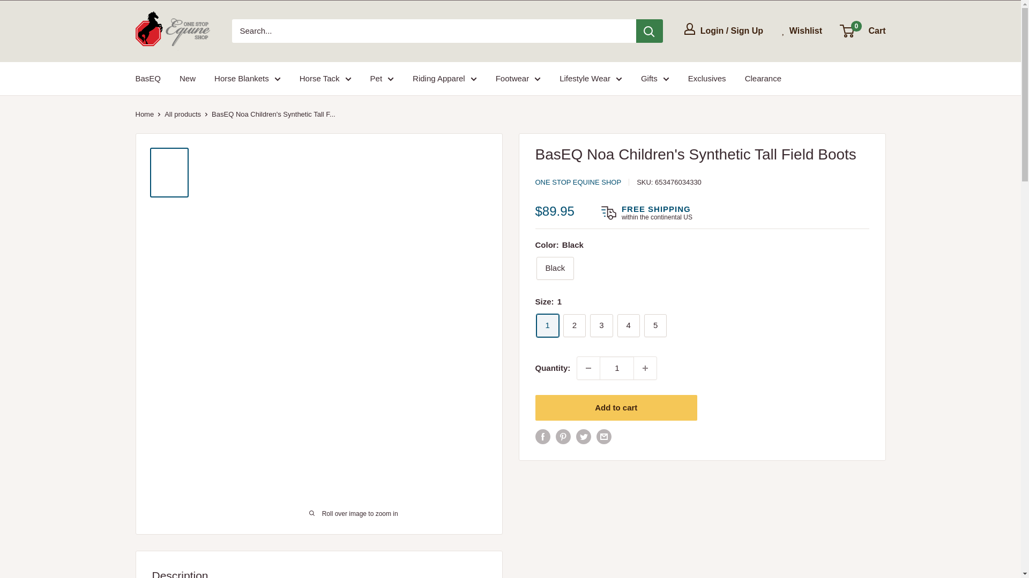  I want to click on 1, so click(547, 325).